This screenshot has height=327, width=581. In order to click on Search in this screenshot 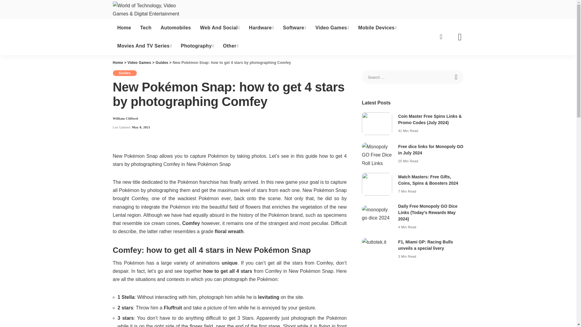, I will do `click(457, 77)`.